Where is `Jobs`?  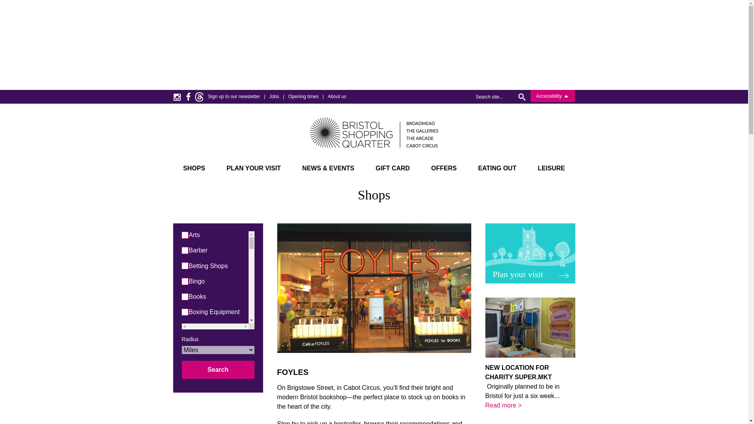
Jobs is located at coordinates (274, 96).